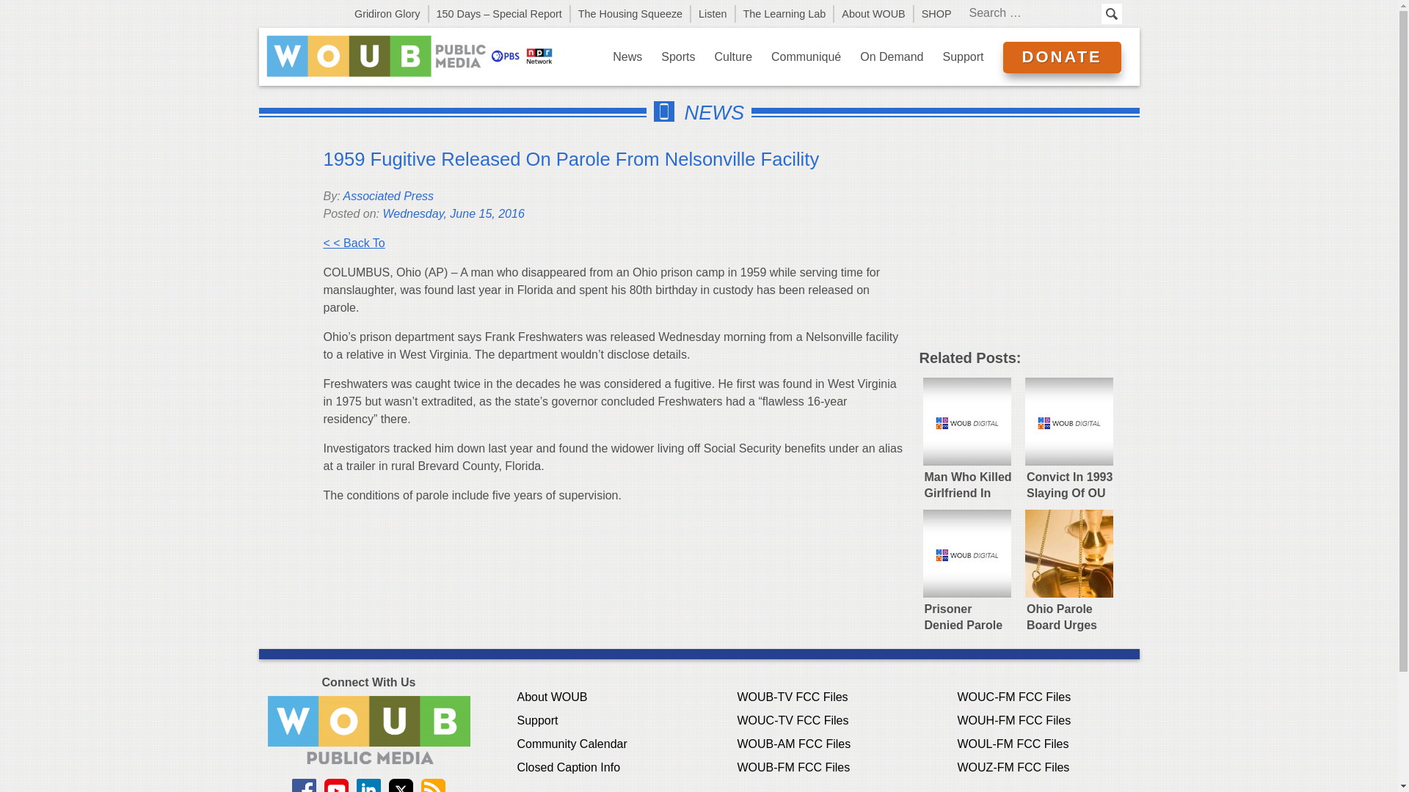  I want to click on Sports, so click(678, 56).